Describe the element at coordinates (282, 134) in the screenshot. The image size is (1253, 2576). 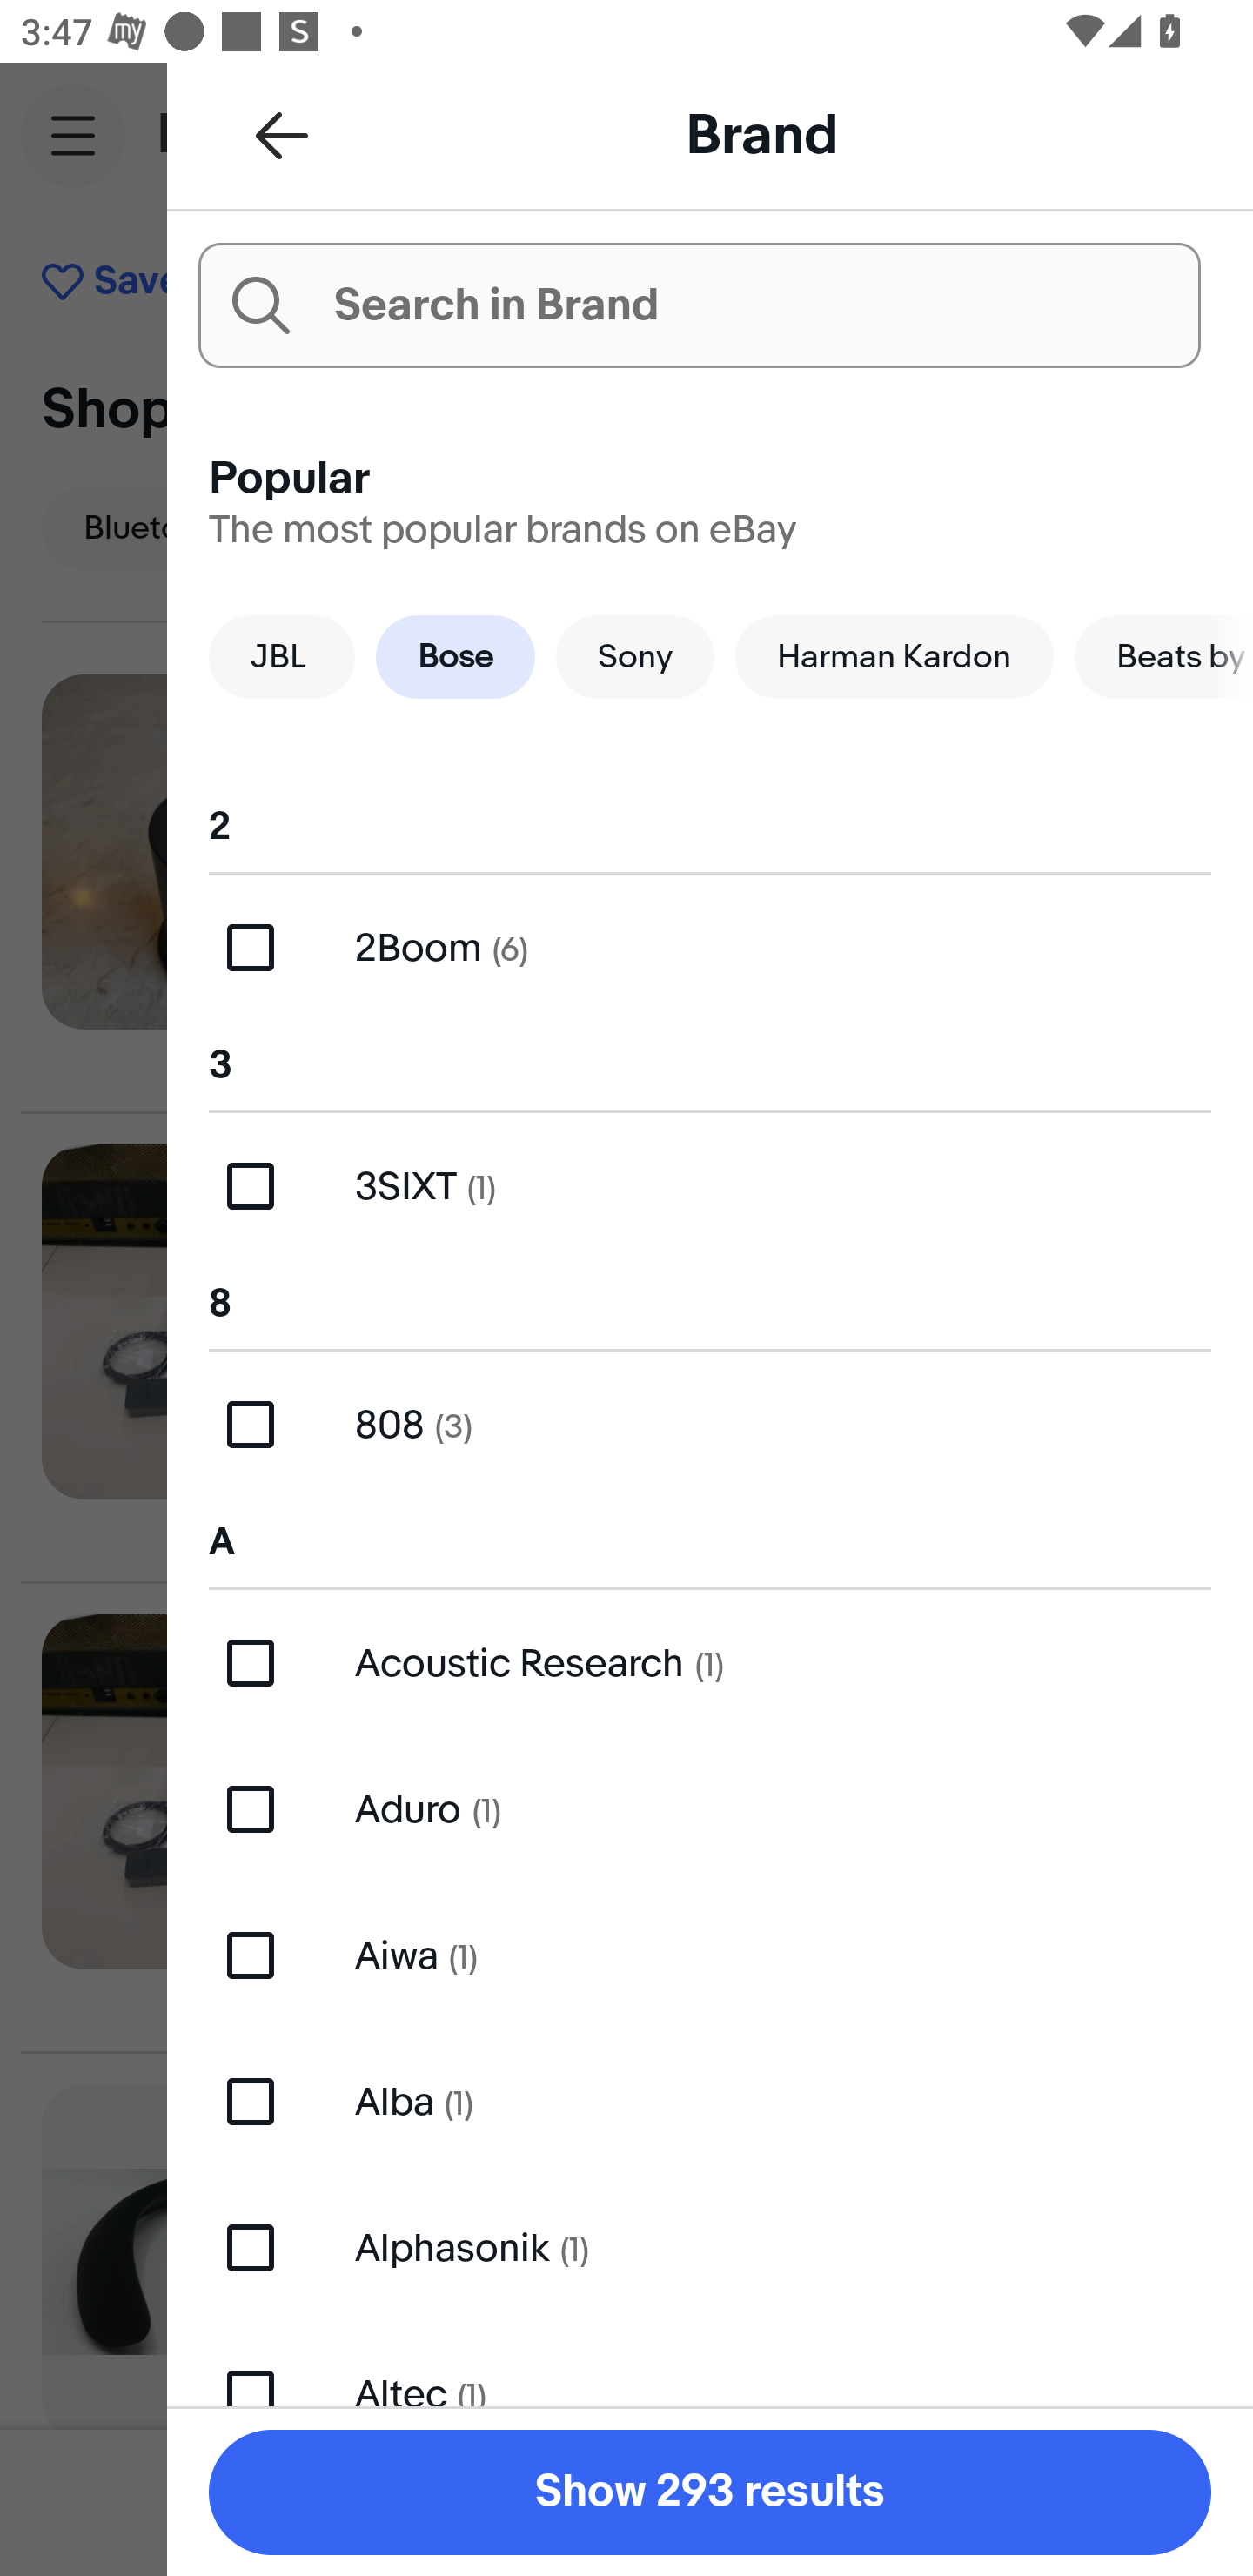
I see `Back to all refinements` at that location.